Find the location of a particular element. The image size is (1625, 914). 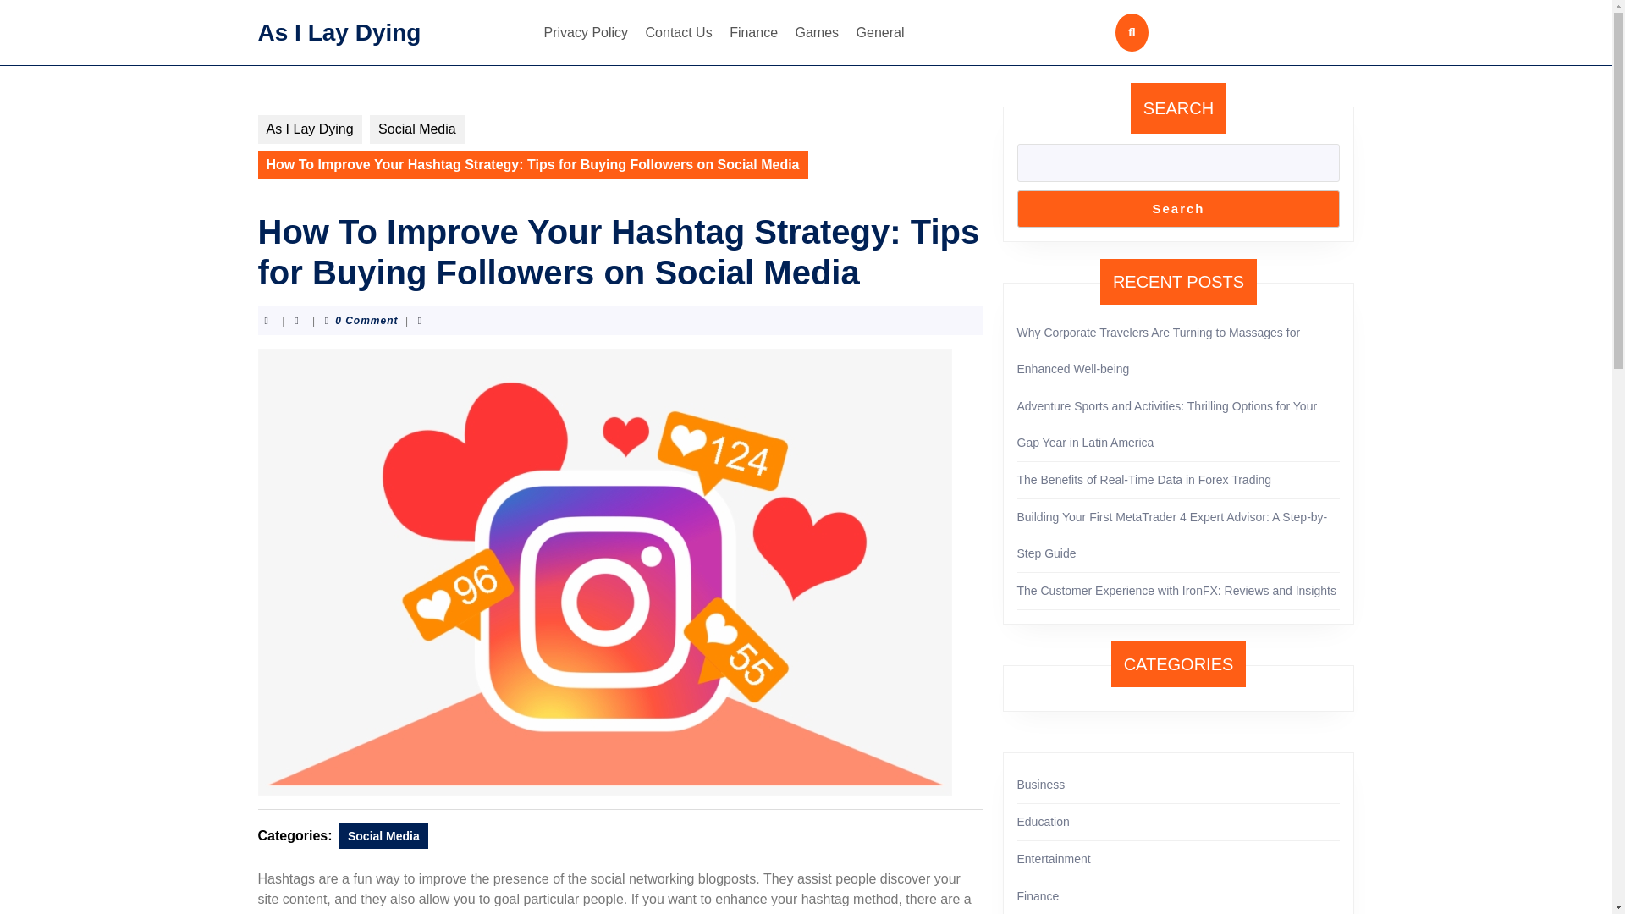

As I Lay Dying is located at coordinates (308, 129).